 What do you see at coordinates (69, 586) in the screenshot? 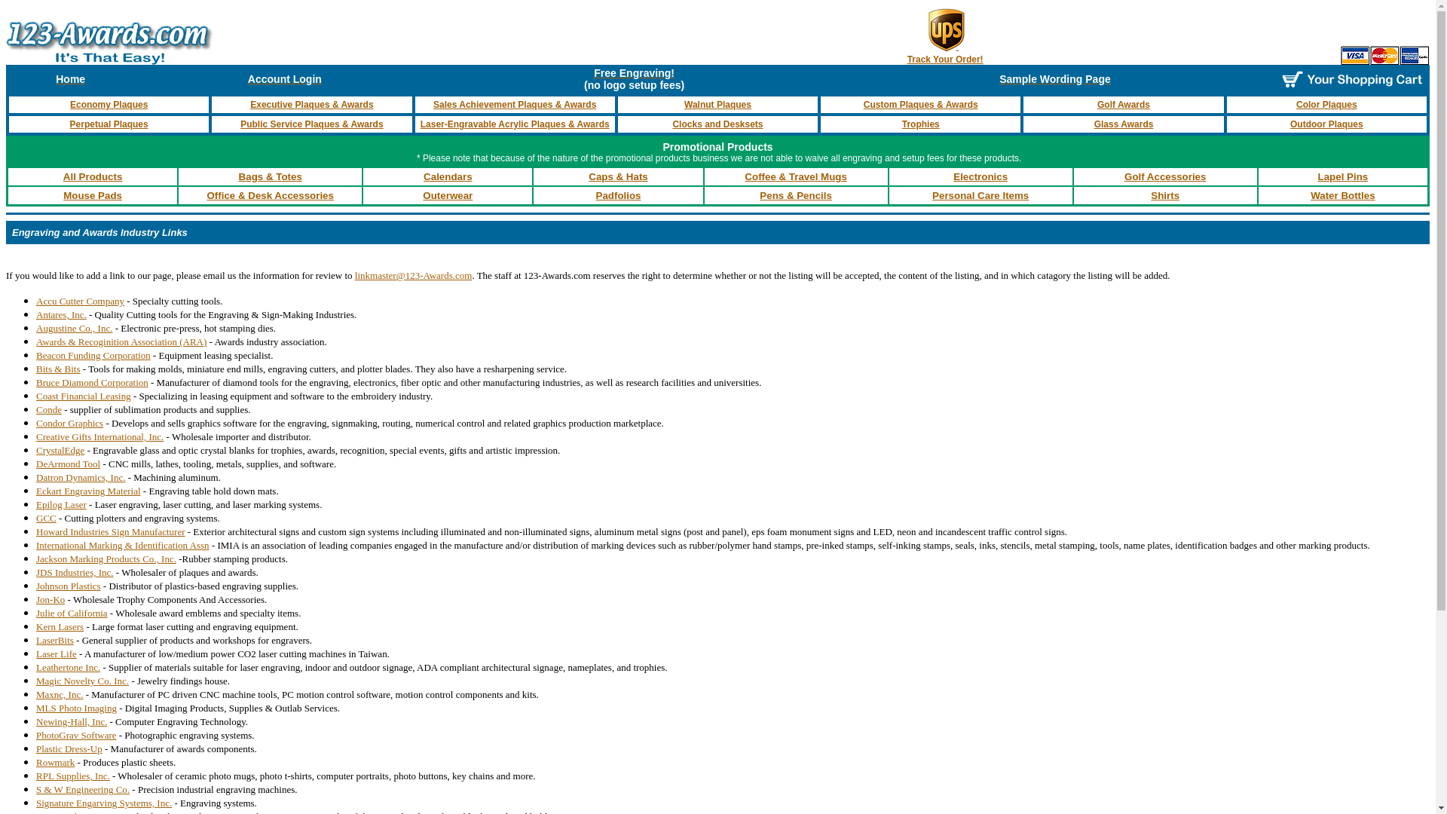
I see `Johnson Plastics` at bounding box center [69, 586].